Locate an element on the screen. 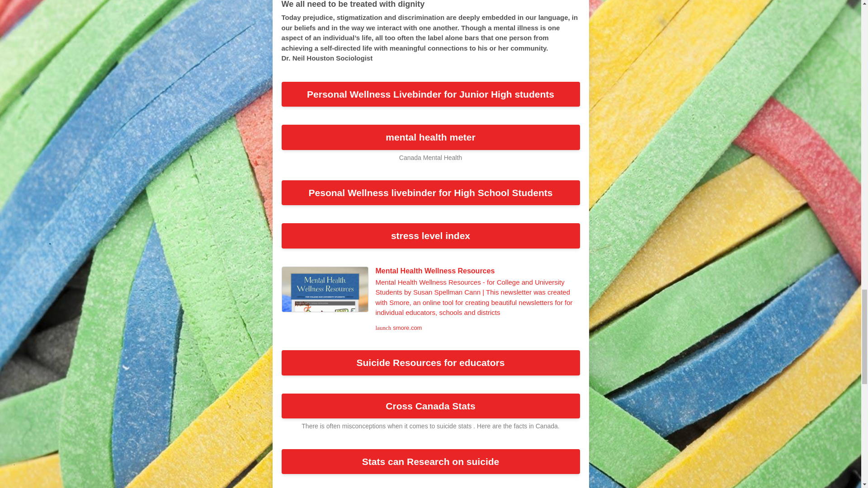  Pesonal Wellness livebinder for High School Students is located at coordinates (430, 192).